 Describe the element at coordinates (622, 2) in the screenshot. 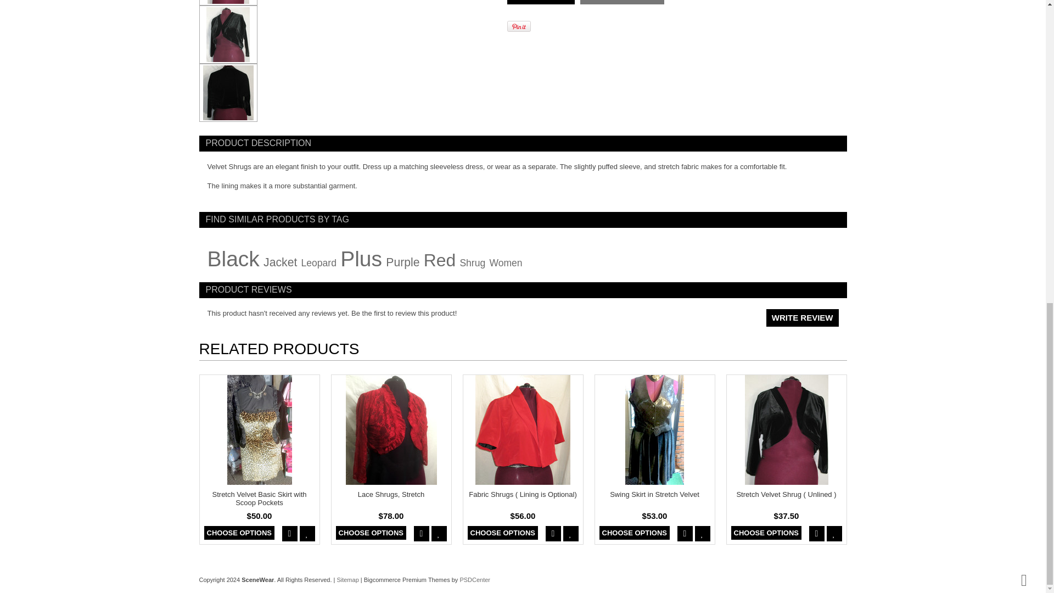

I see `Add to Wishlist` at that location.